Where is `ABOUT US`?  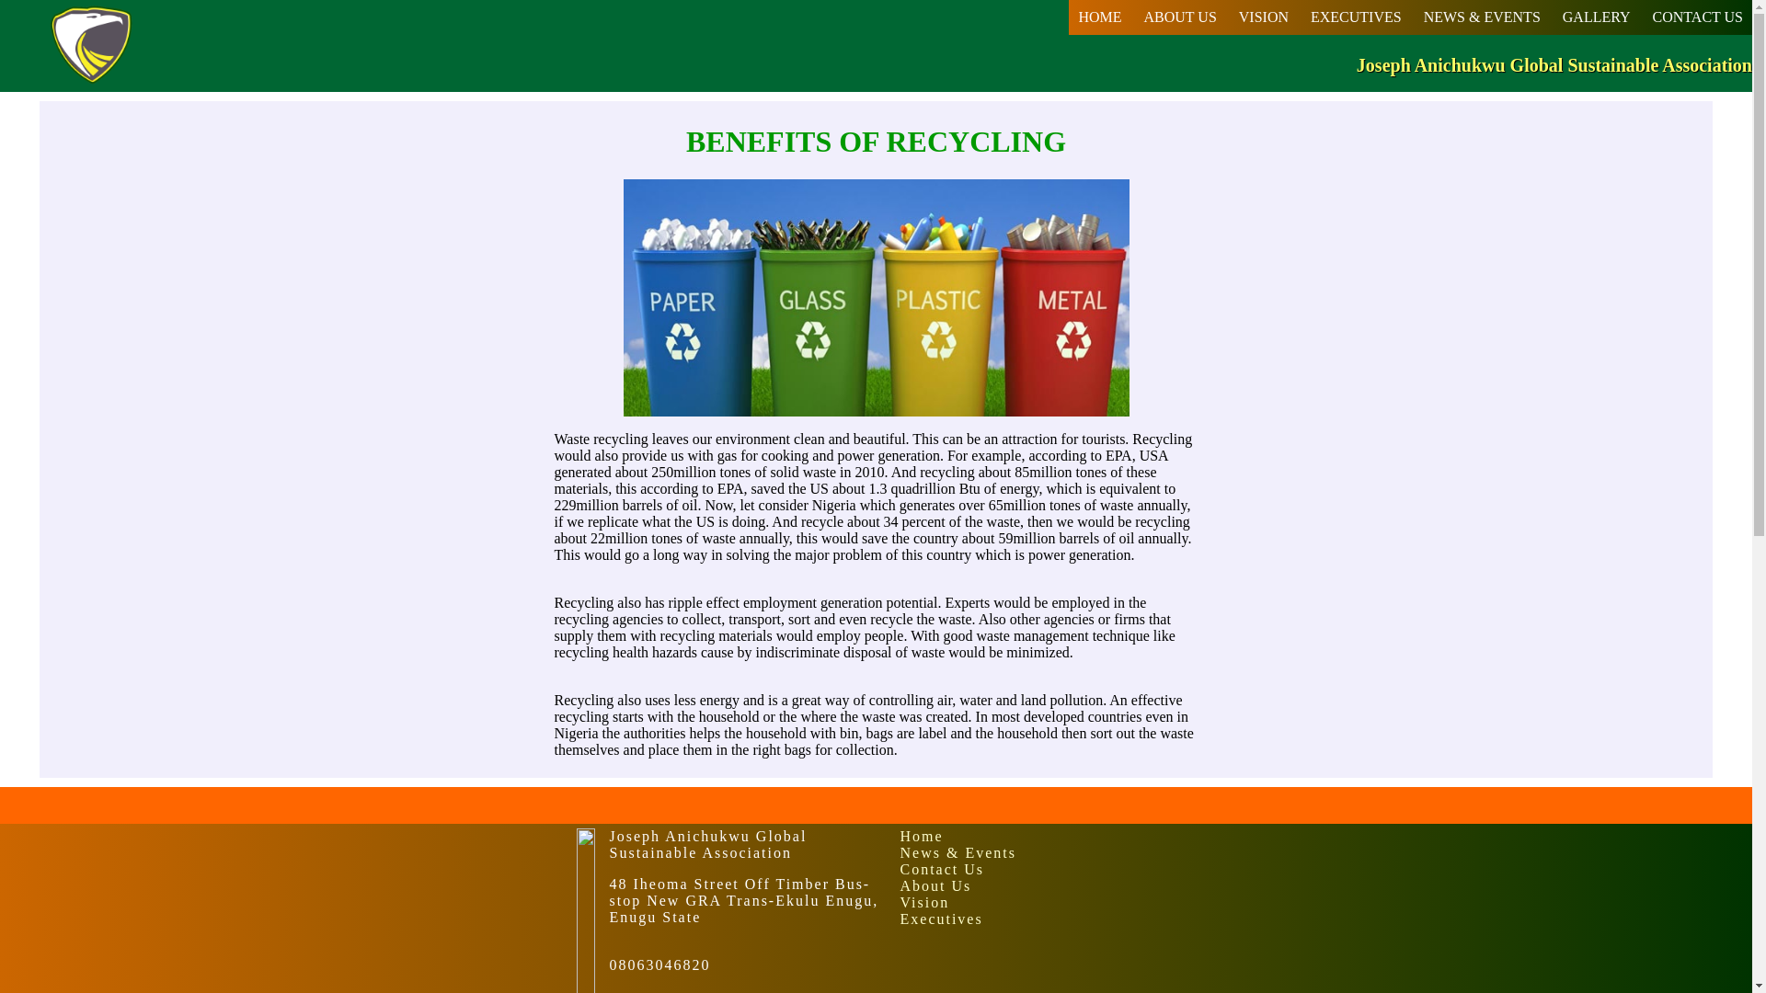
ABOUT US is located at coordinates (1180, 17).